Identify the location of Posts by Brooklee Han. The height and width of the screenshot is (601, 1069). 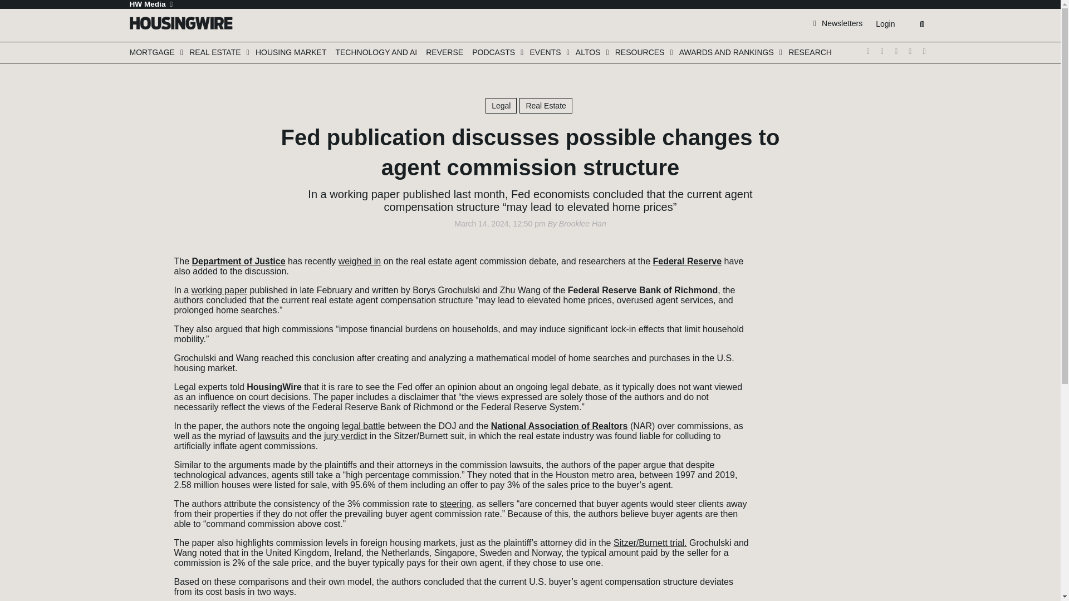
(582, 224).